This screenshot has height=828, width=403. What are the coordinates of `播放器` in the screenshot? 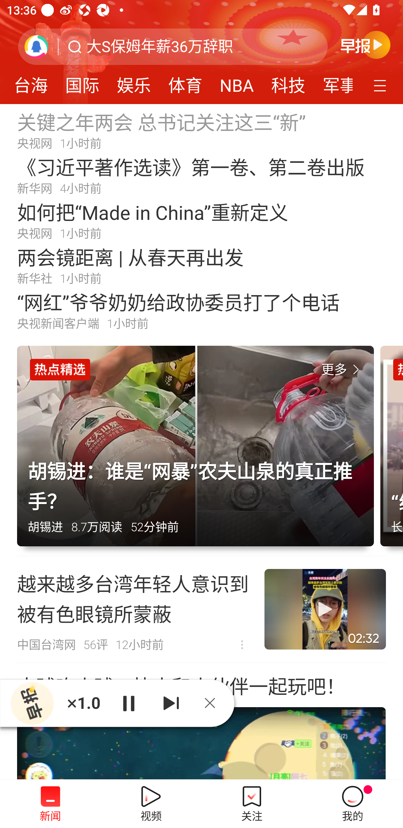 It's located at (32, 703).